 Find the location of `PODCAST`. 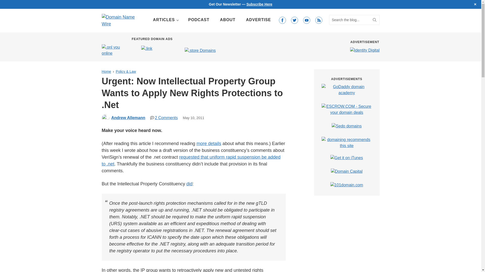

PODCAST is located at coordinates (199, 20).